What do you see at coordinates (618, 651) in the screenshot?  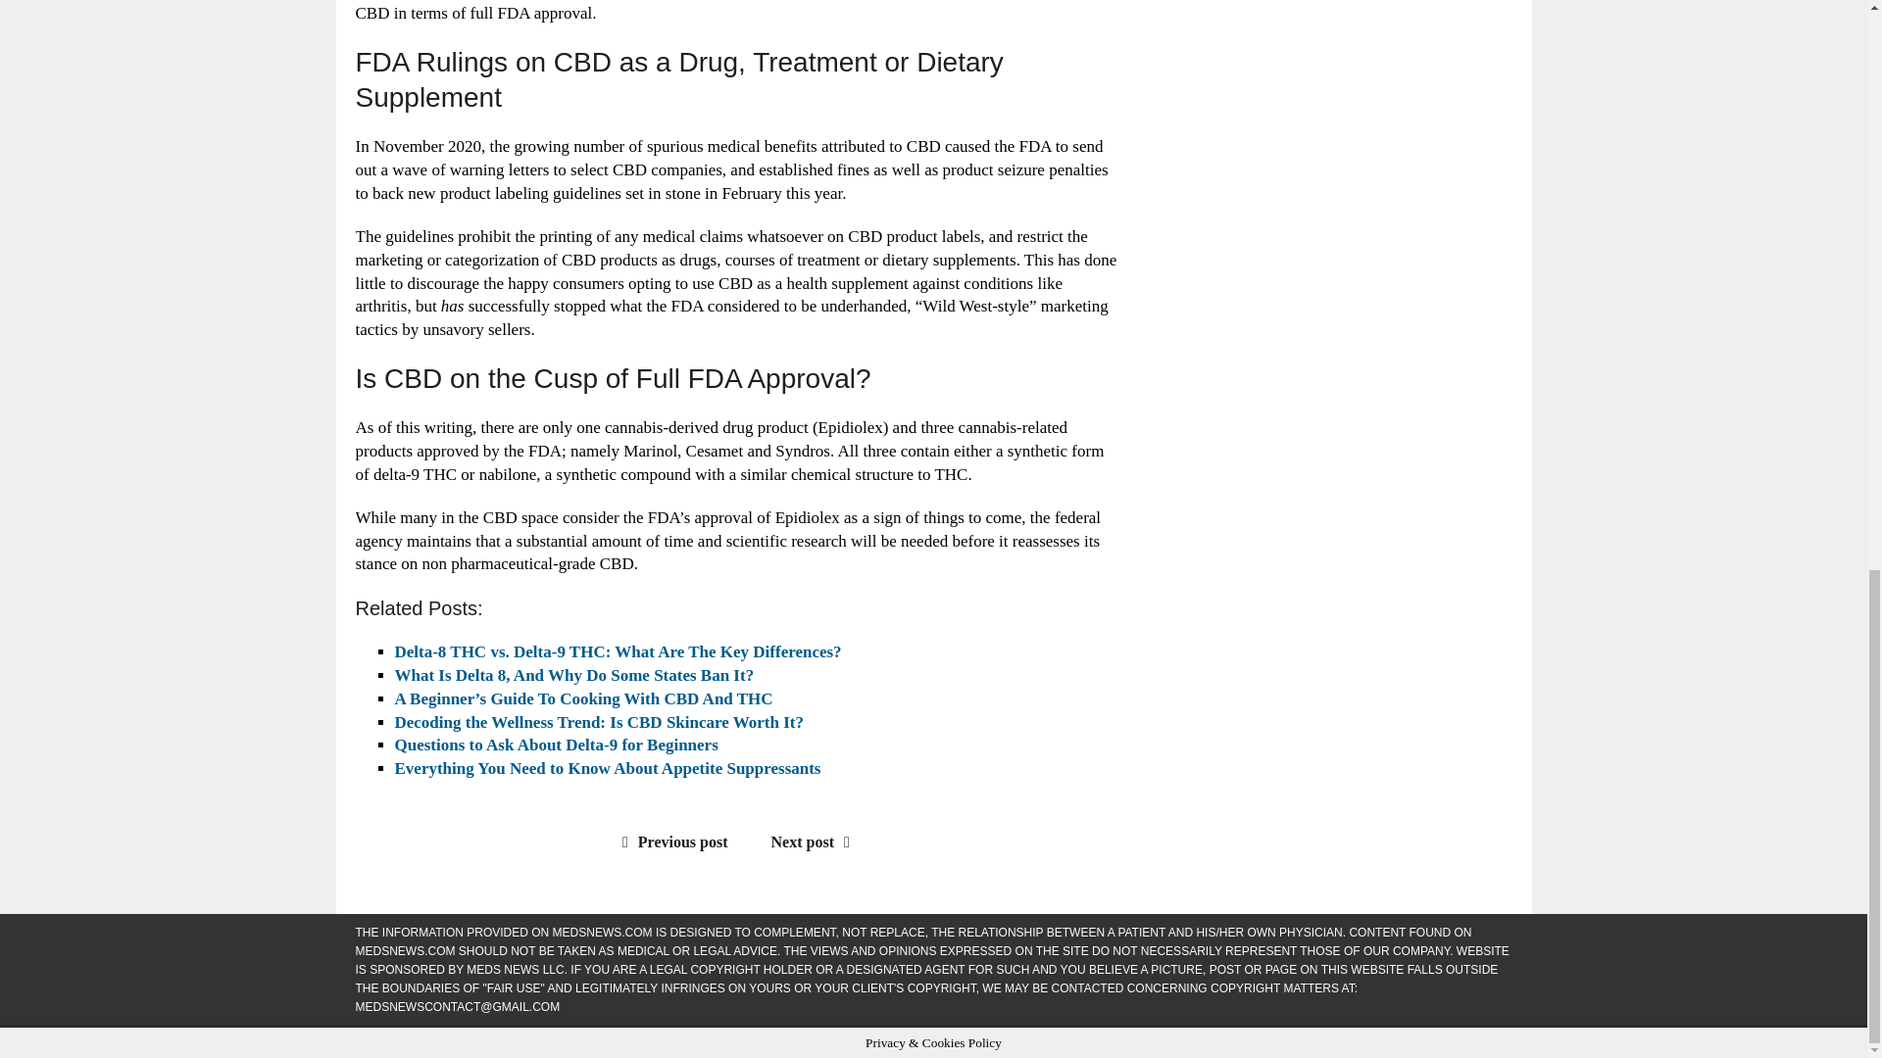 I see `Delta-8 THC vs. Delta-9 THC: What Are The Key Differences?` at bounding box center [618, 651].